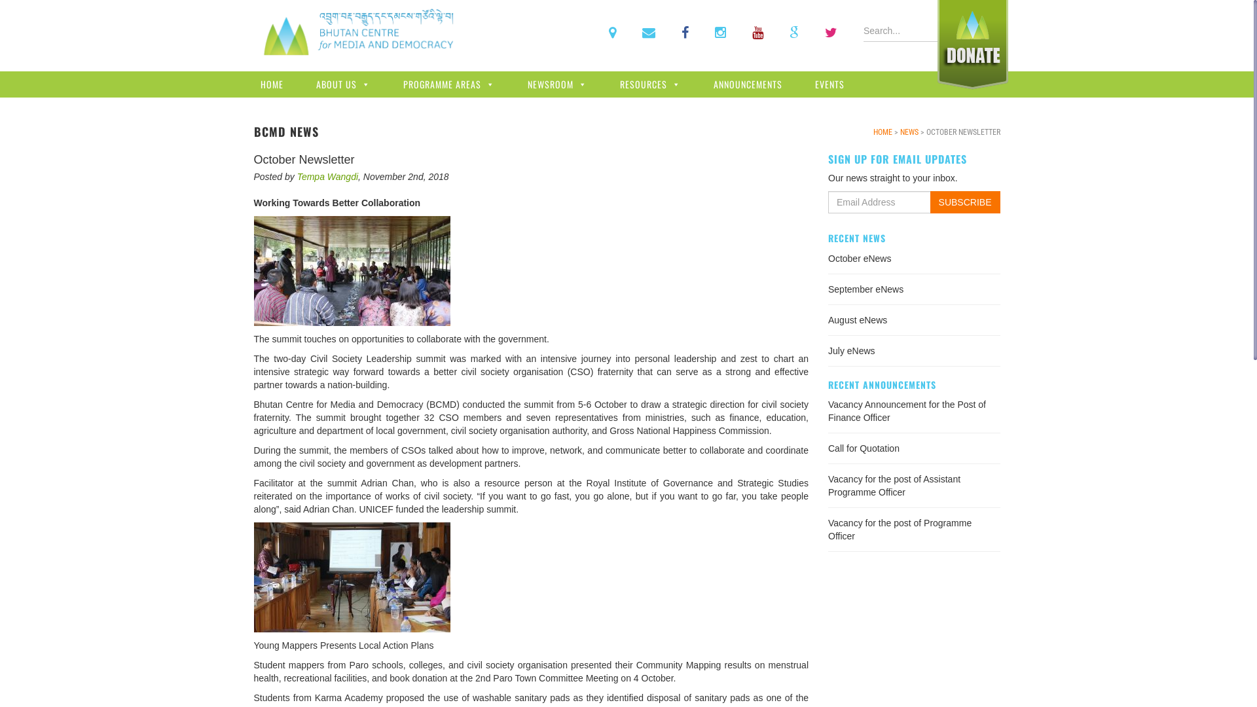 The width and height of the screenshot is (1257, 707). What do you see at coordinates (909, 132) in the screenshot?
I see `NEWS` at bounding box center [909, 132].